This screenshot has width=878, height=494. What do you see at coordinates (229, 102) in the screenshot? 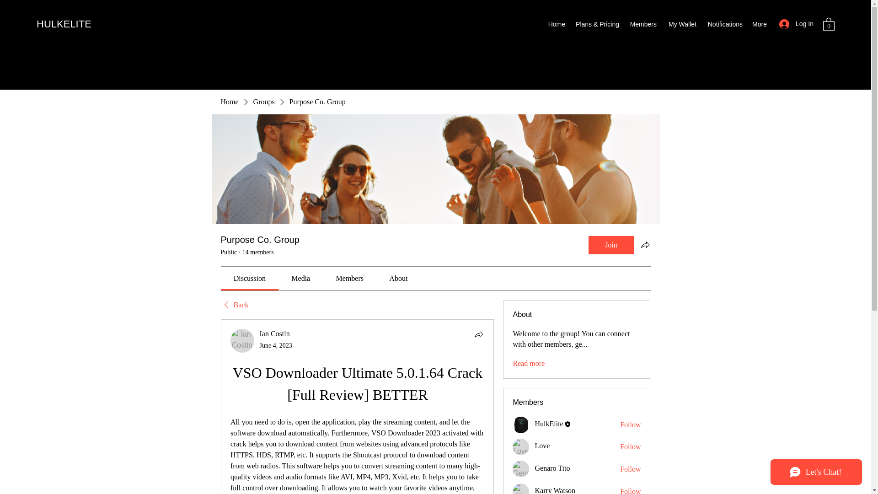
I see `Home` at bounding box center [229, 102].